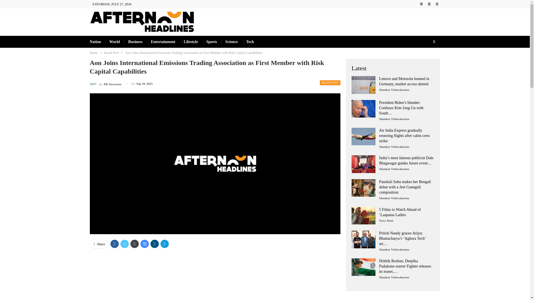 The image size is (534, 300). I want to click on Sports, so click(212, 42).